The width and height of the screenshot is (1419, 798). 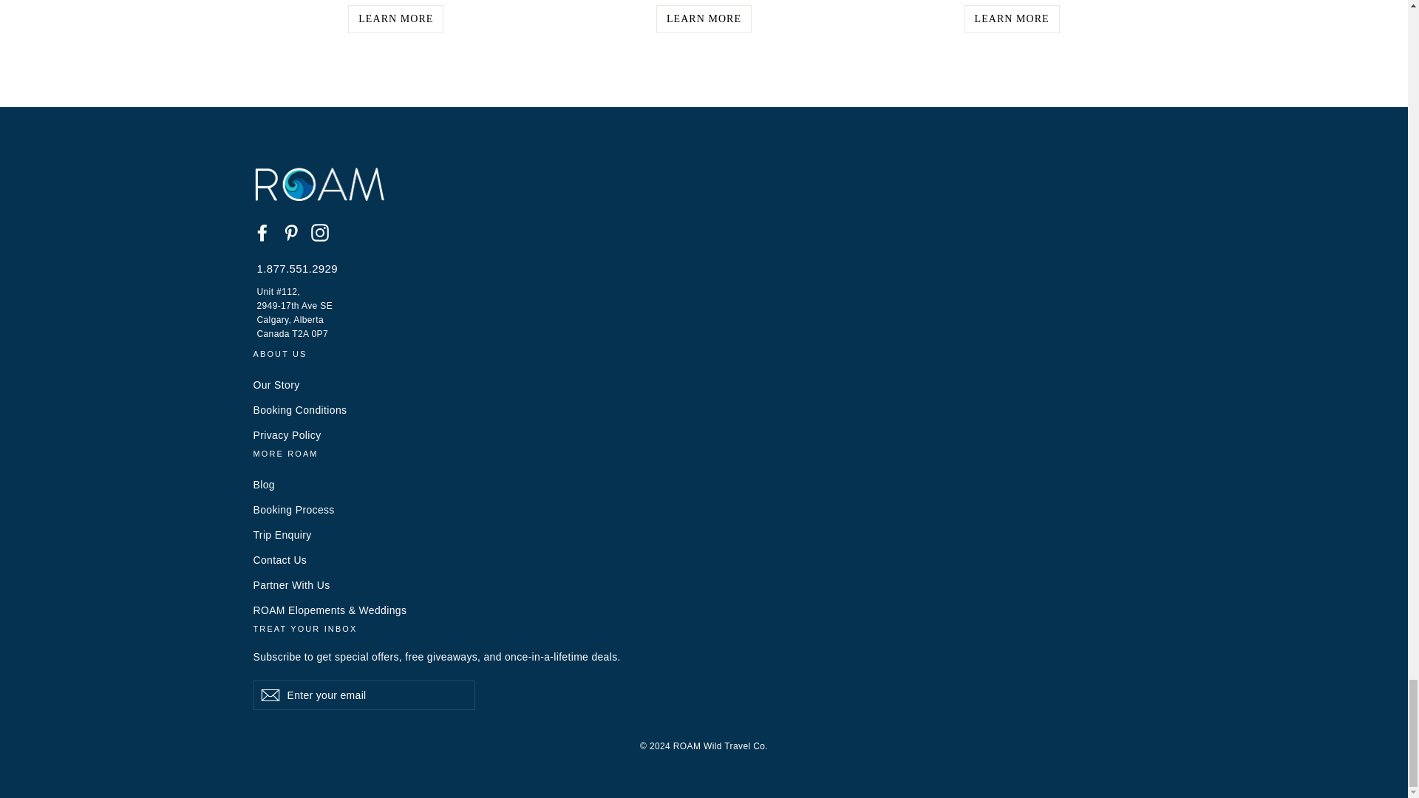 What do you see at coordinates (291, 232) in the screenshot?
I see `ROAM Wild Travel Co. on Pinterest` at bounding box center [291, 232].